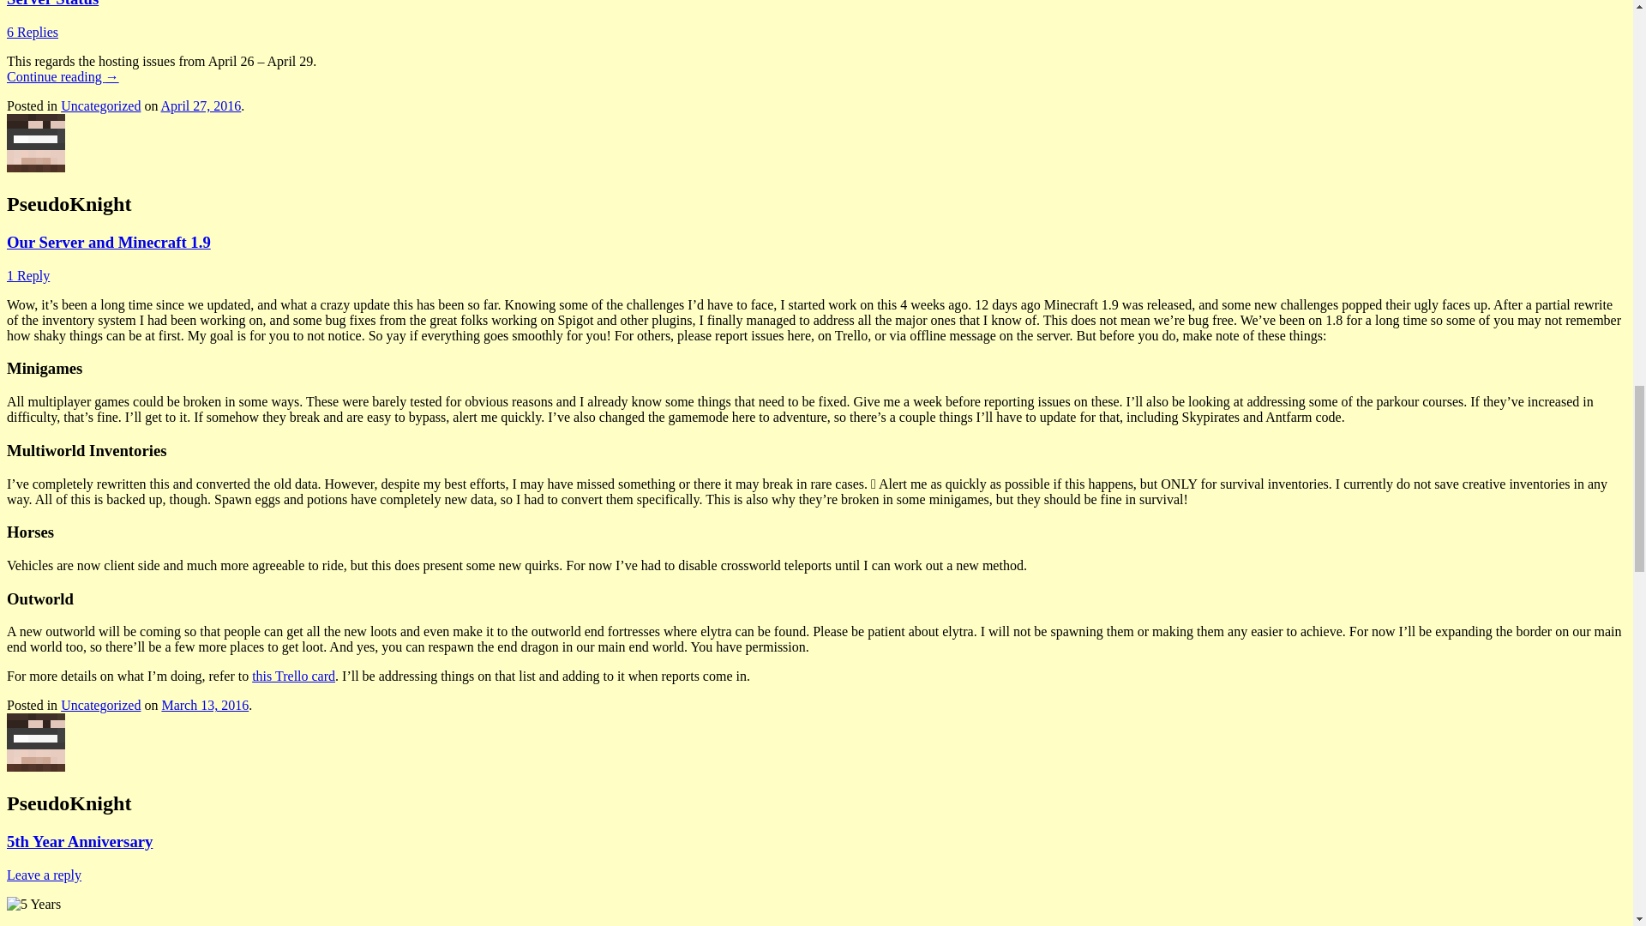 Image resolution: width=1646 pixels, height=926 pixels. What do you see at coordinates (79, 841) in the screenshot?
I see `Permalink to 5th Year Anniversary` at bounding box center [79, 841].